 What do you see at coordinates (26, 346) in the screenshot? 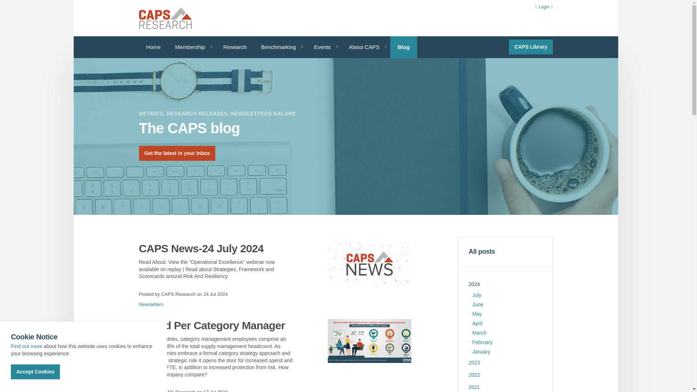
I see `Privacy Policy` at bounding box center [26, 346].